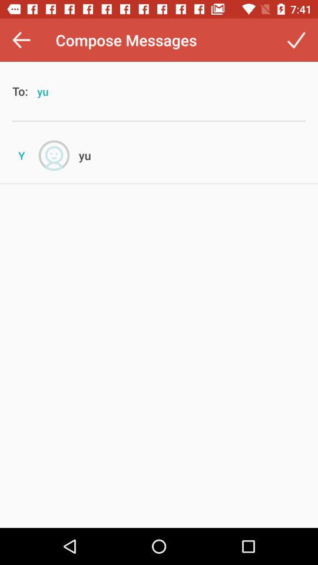 The image size is (318, 565). I want to click on scroll until the y, so click(21, 155).